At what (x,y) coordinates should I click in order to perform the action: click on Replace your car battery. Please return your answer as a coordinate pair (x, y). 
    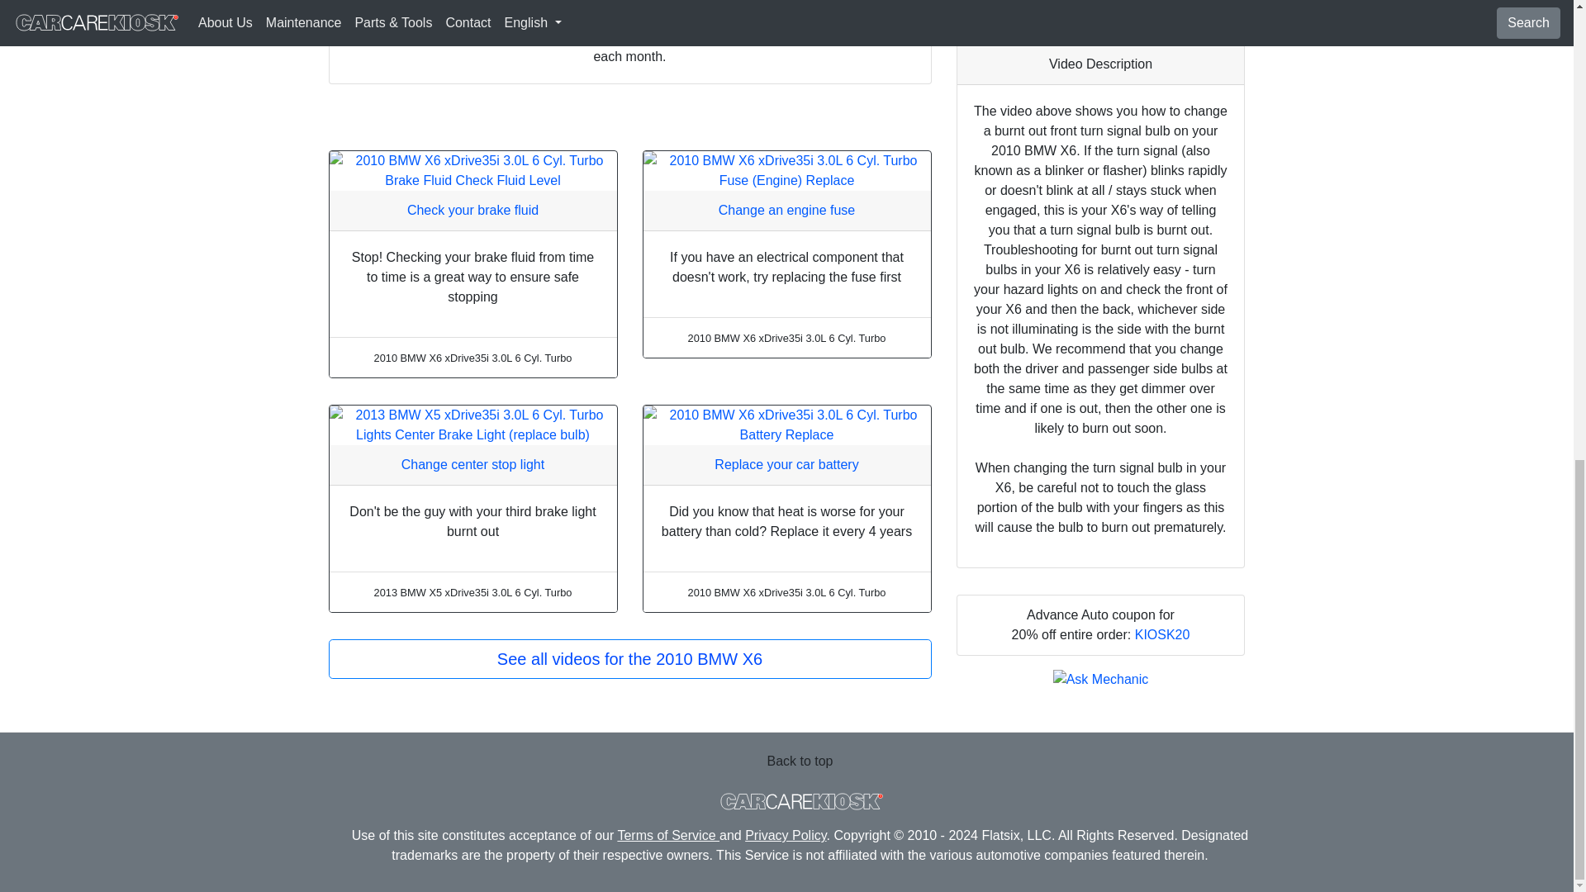
    Looking at the image, I should click on (786, 464).